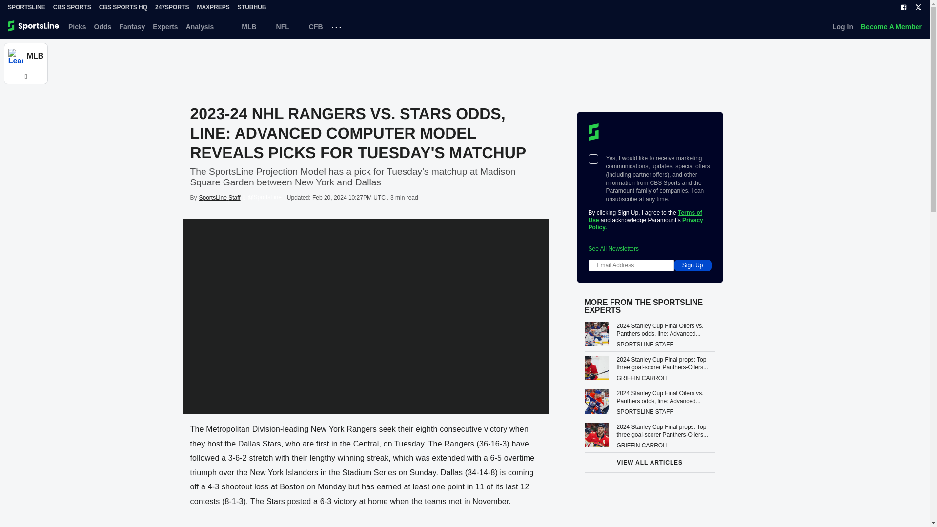 This screenshot has height=527, width=937. What do you see at coordinates (213, 7) in the screenshot?
I see `MAXPREPS` at bounding box center [213, 7].